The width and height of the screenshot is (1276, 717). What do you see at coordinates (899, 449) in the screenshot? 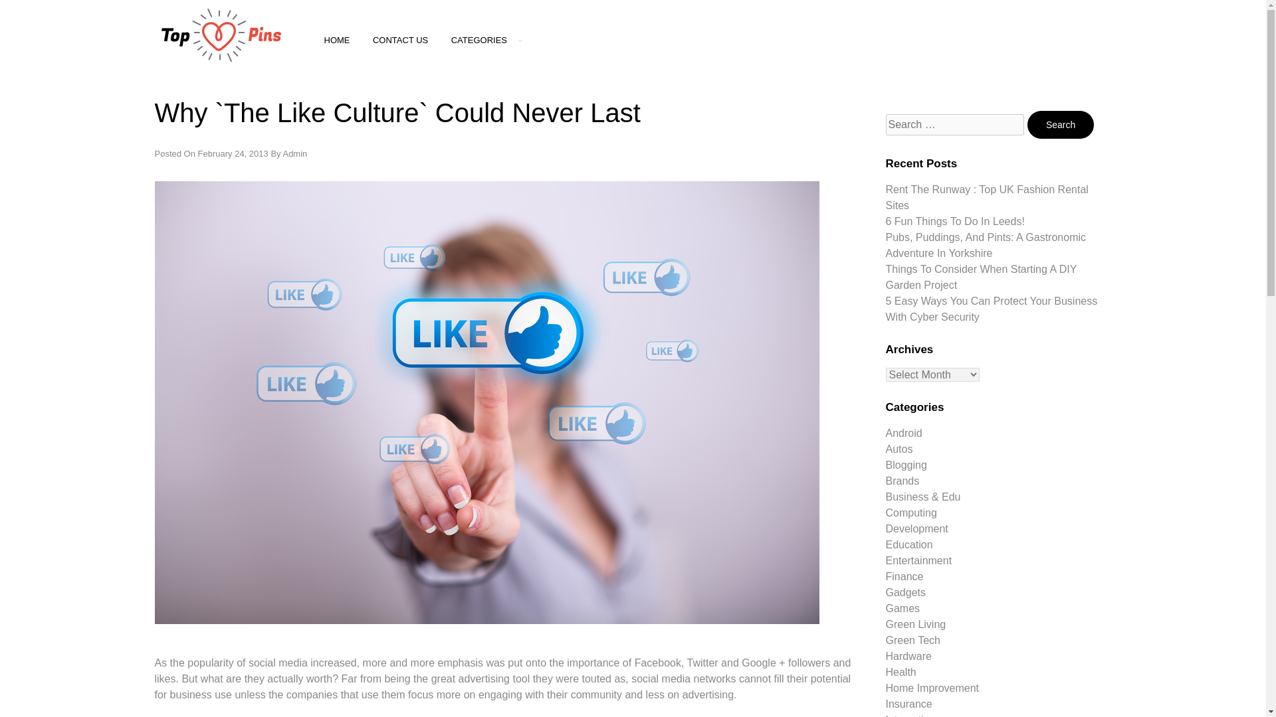
I see `Autos` at bounding box center [899, 449].